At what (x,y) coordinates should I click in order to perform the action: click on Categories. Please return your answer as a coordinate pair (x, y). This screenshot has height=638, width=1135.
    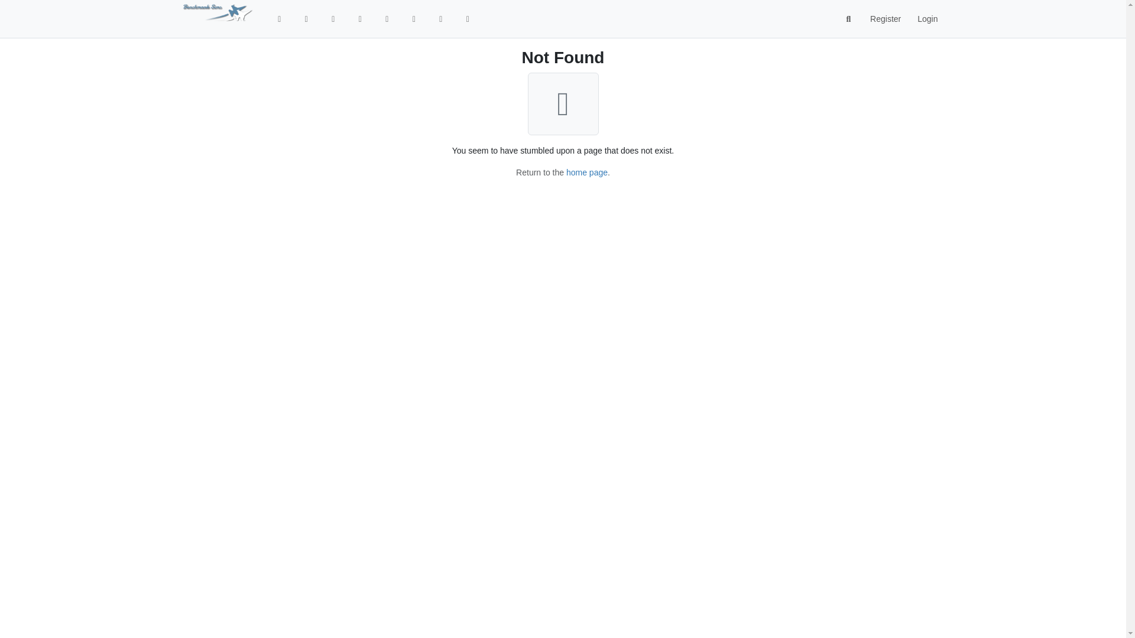
    Looking at the image, I should click on (279, 19).